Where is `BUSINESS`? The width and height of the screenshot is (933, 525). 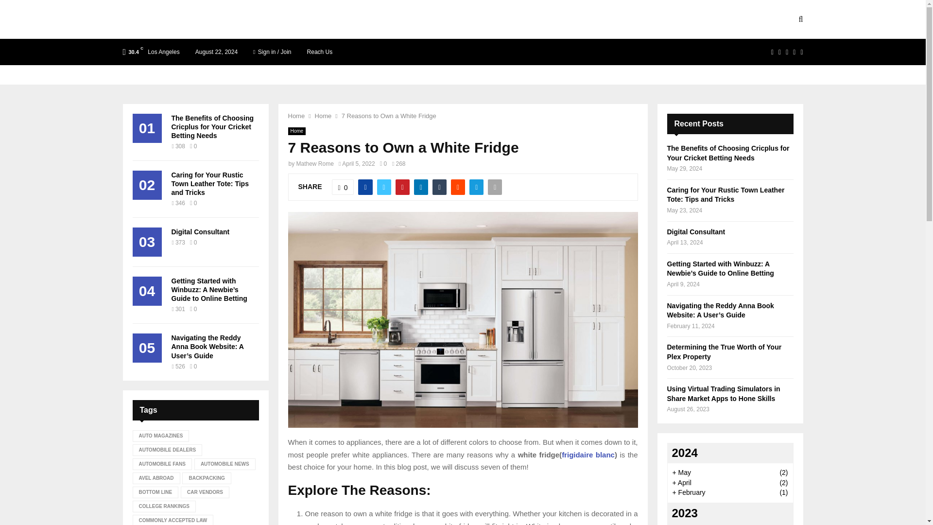 BUSINESS is located at coordinates (302, 19).